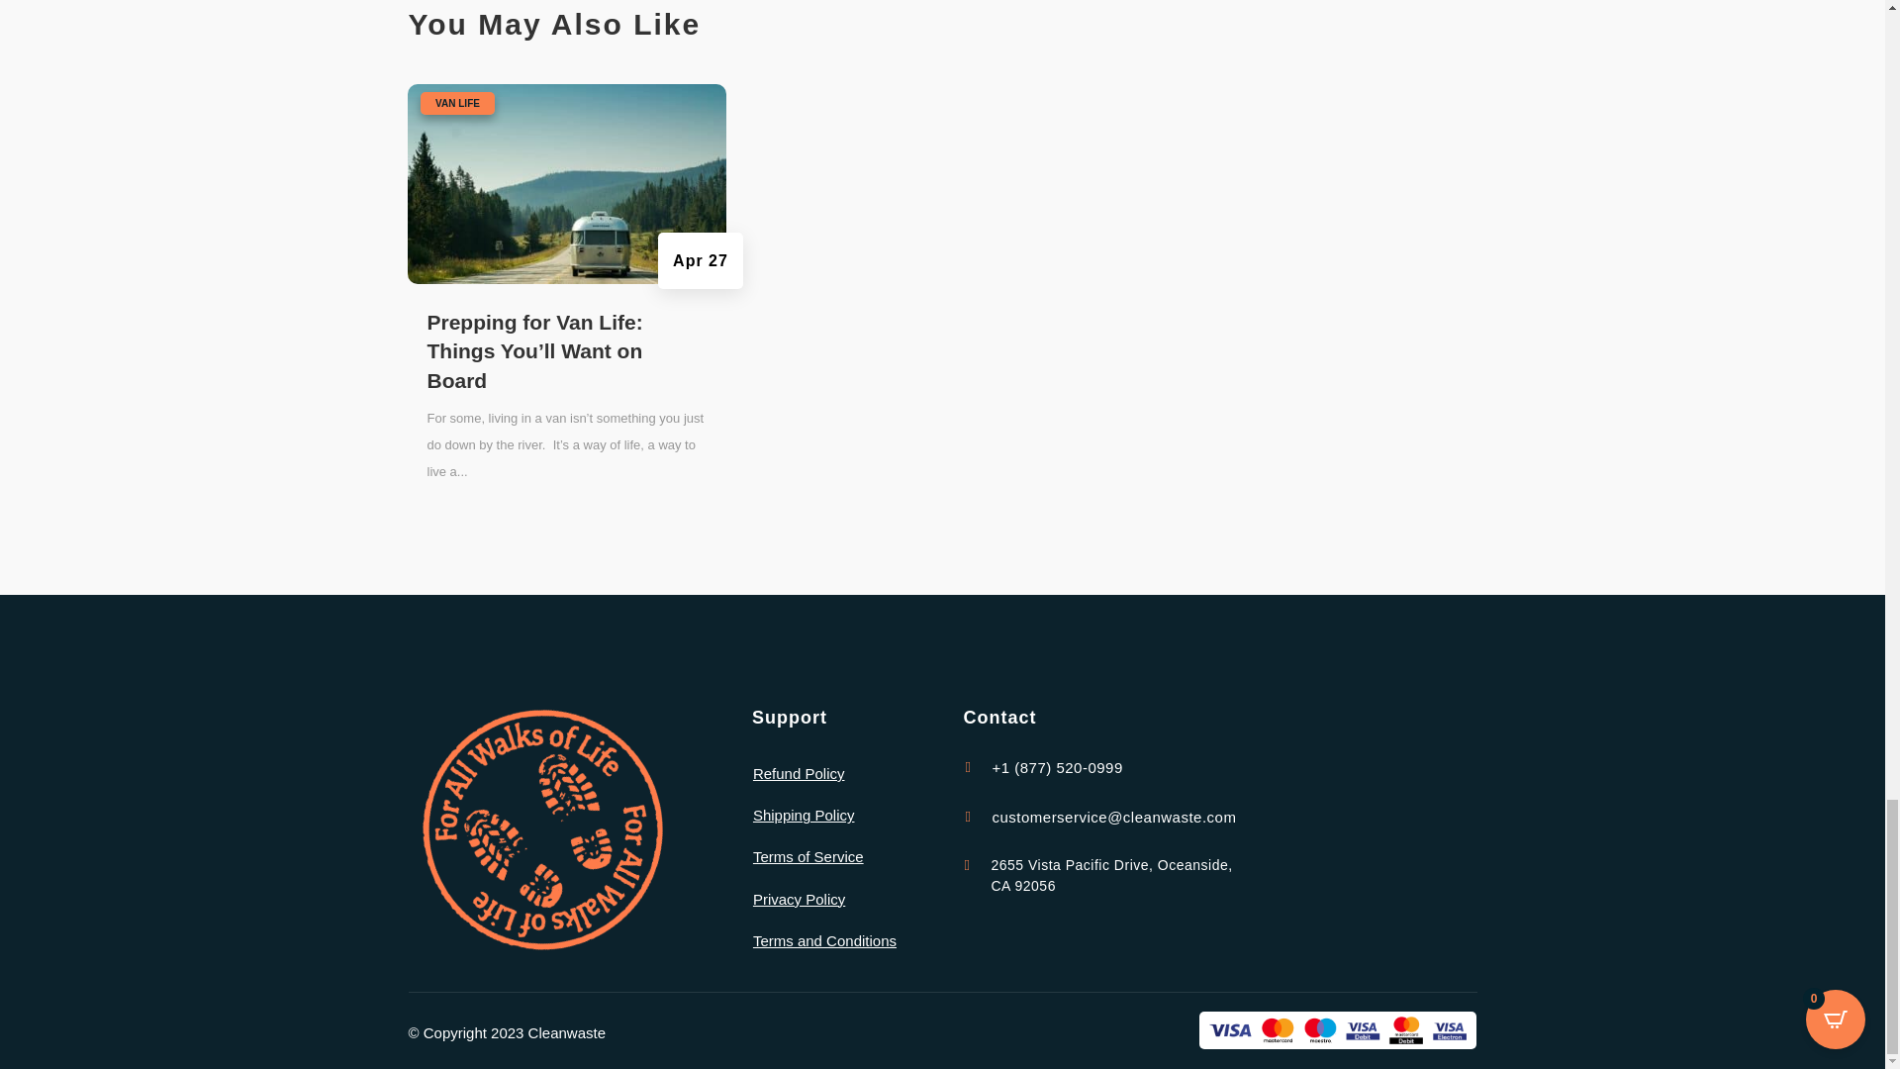 This screenshot has width=1900, height=1069. I want to click on Molti-Payment-Methods-footer, so click(1338, 1030).